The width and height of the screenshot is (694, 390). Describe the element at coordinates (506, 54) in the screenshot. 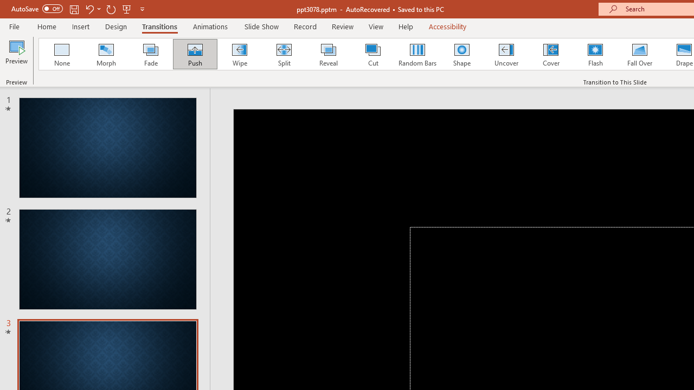

I see `Uncover` at that location.